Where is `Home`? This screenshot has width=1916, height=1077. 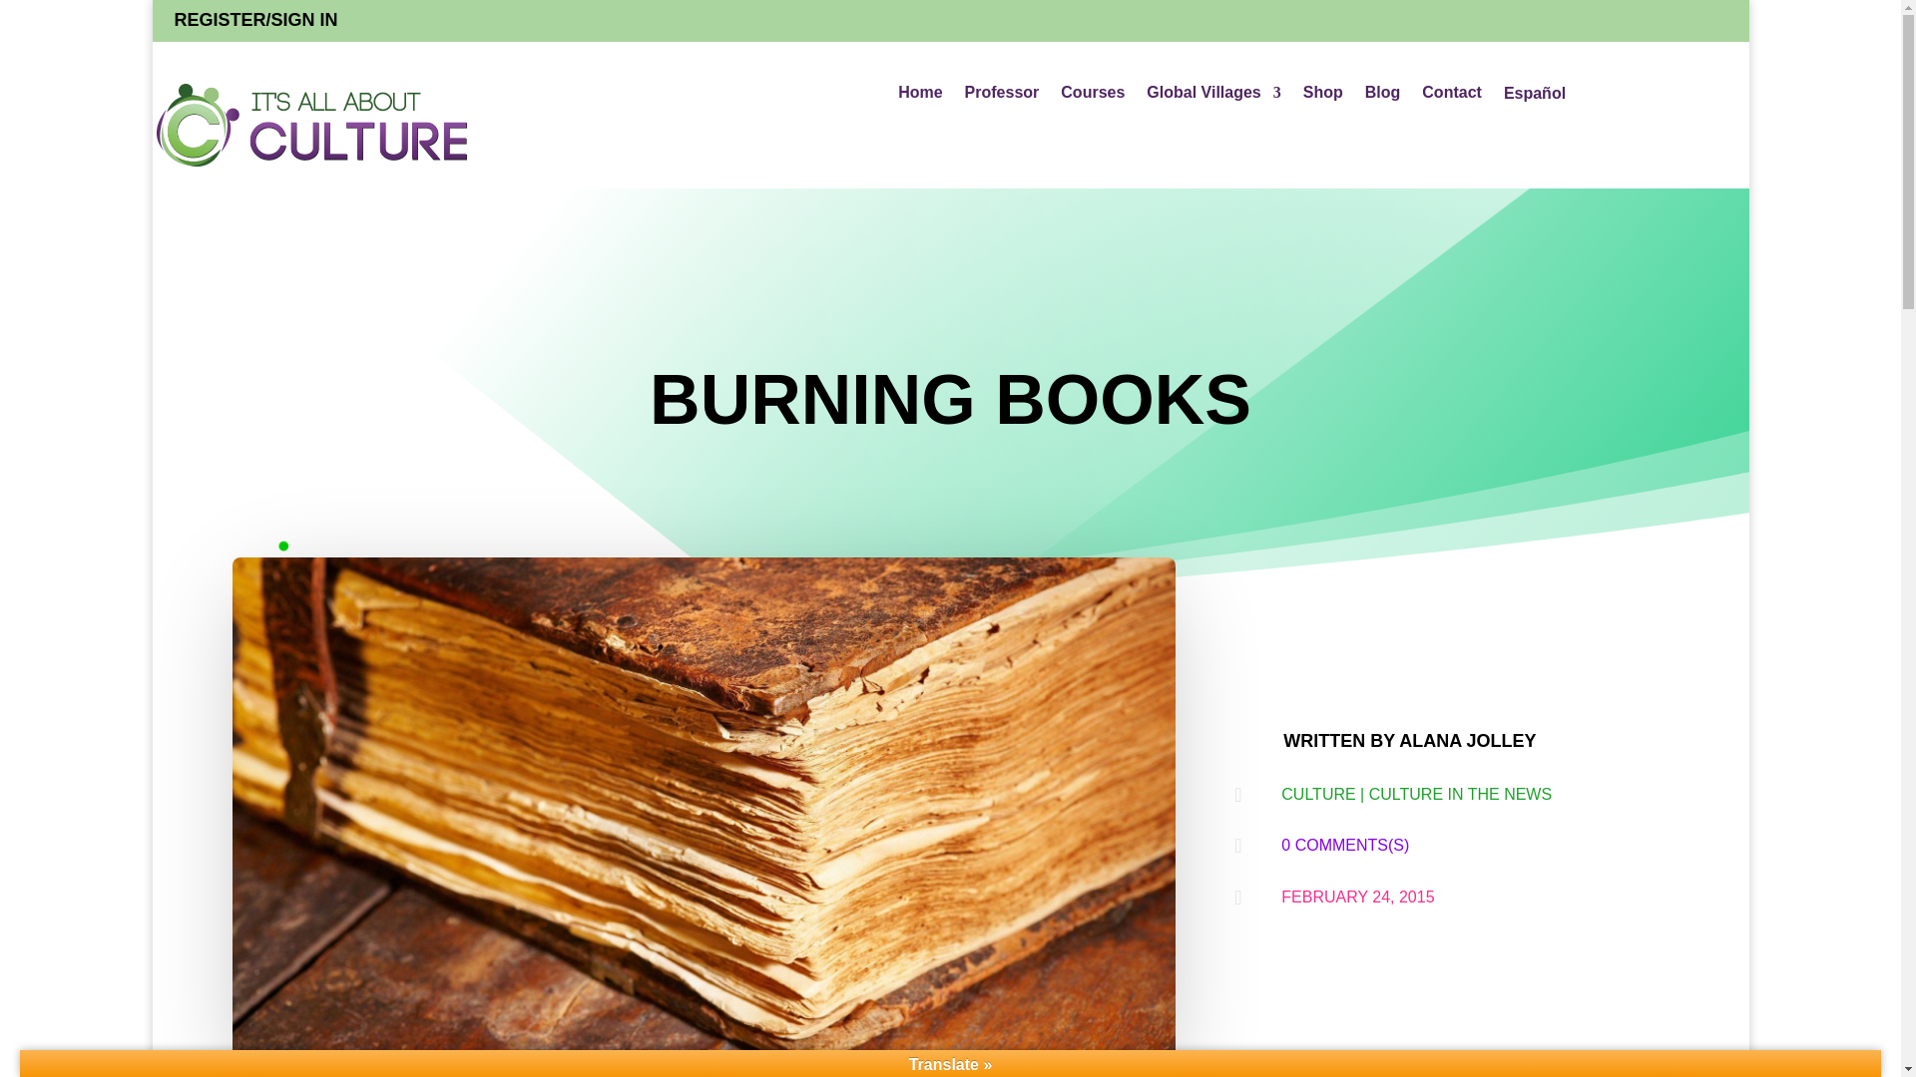
Home is located at coordinates (920, 98).